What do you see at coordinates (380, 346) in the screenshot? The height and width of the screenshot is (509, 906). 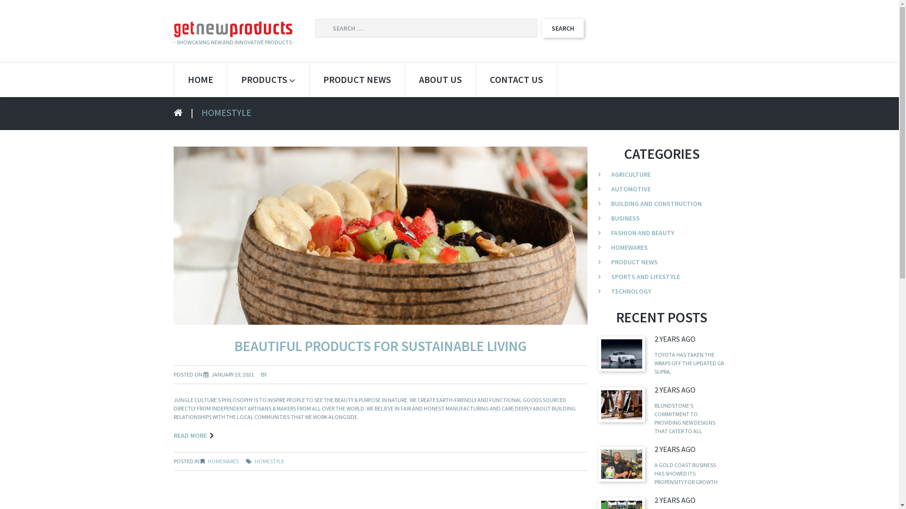 I see `BEAUTIFUL PRODUCTS FOR SUSTAINABLE LIVING` at bounding box center [380, 346].